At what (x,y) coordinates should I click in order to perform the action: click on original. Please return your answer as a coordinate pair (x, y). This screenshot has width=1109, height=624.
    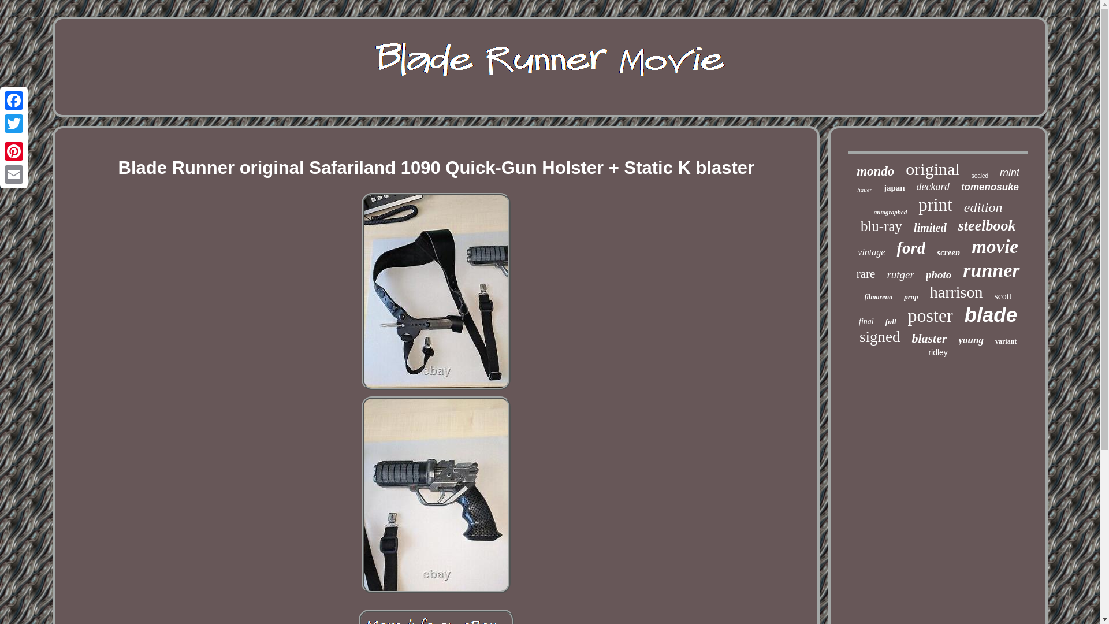
    Looking at the image, I should click on (932, 169).